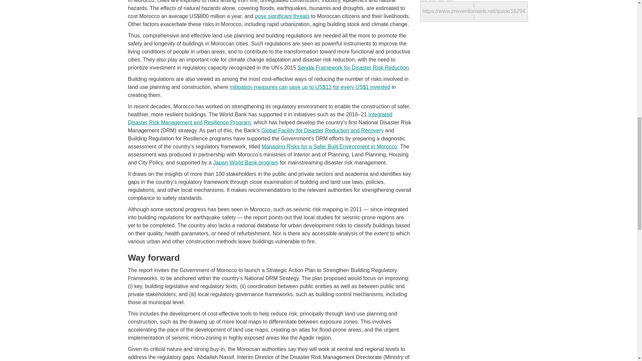 The height and width of the screenshot is (361, 642). Describe the element at coordinates (474, 11) in the screenshot. I see `Copy to Clipboard` at that location.